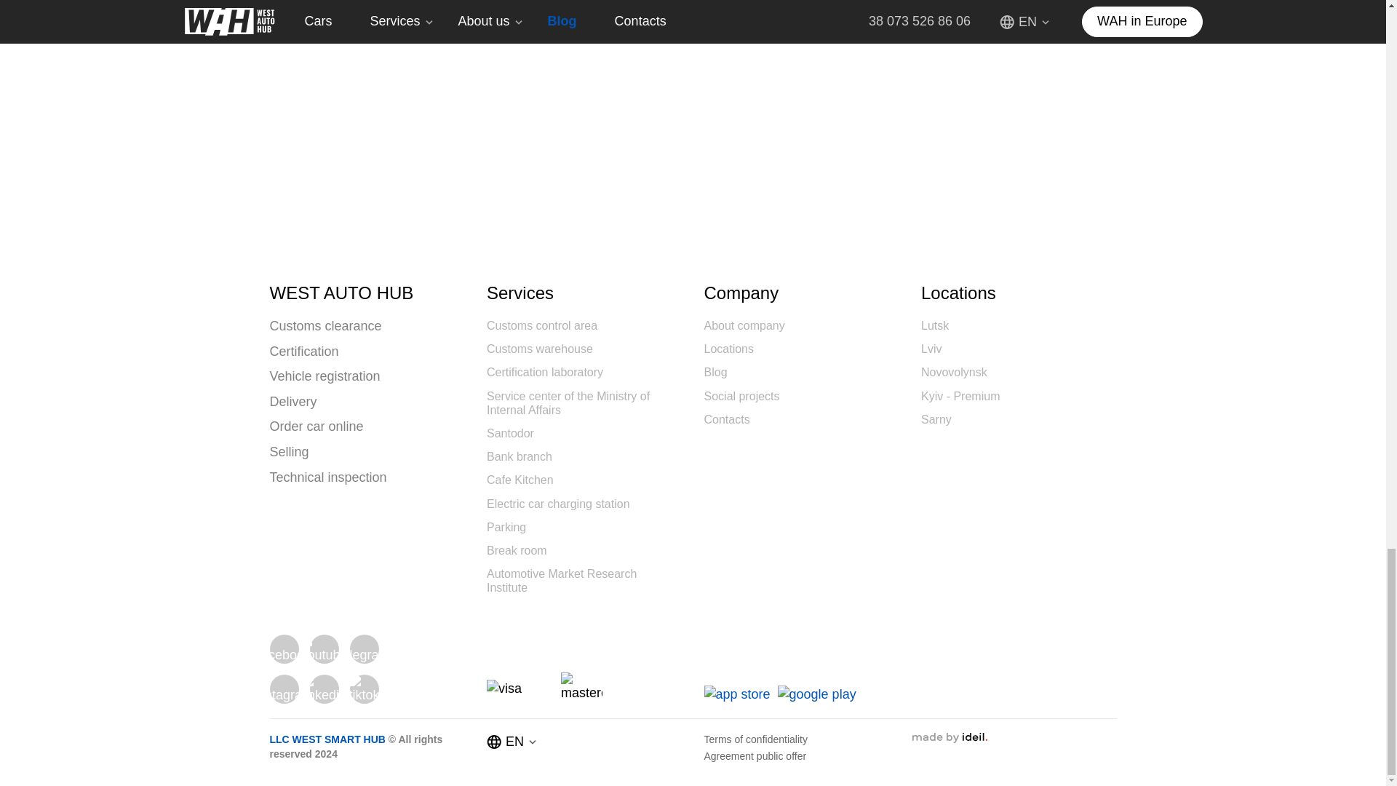  Describe the element at coordinates (367, 293) in the screenshot. I see `WEST AUTO HUB` at that location.